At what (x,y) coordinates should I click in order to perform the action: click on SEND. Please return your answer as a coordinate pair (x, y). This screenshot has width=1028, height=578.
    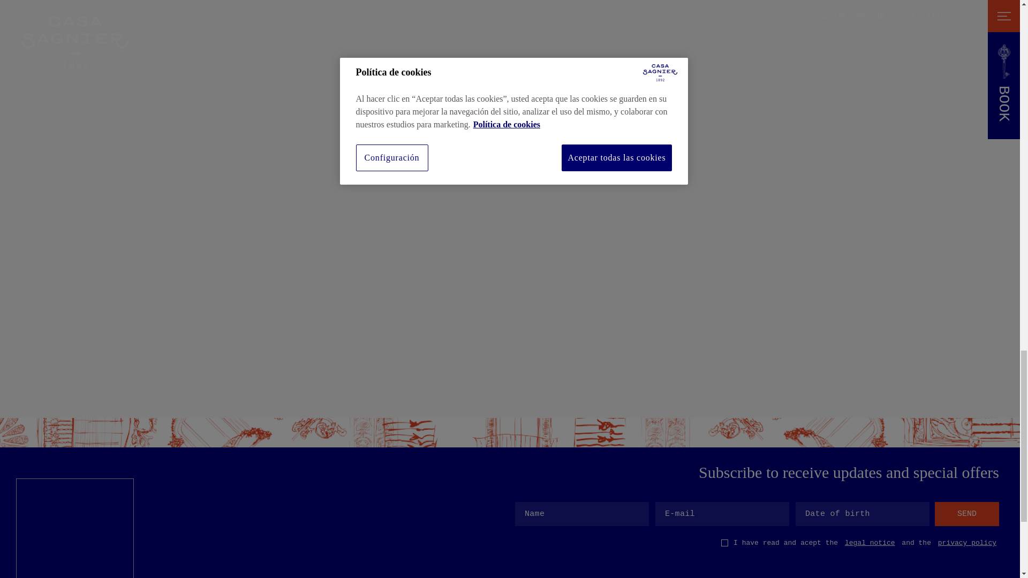
    Looking at the image, I should click on (967, 514).